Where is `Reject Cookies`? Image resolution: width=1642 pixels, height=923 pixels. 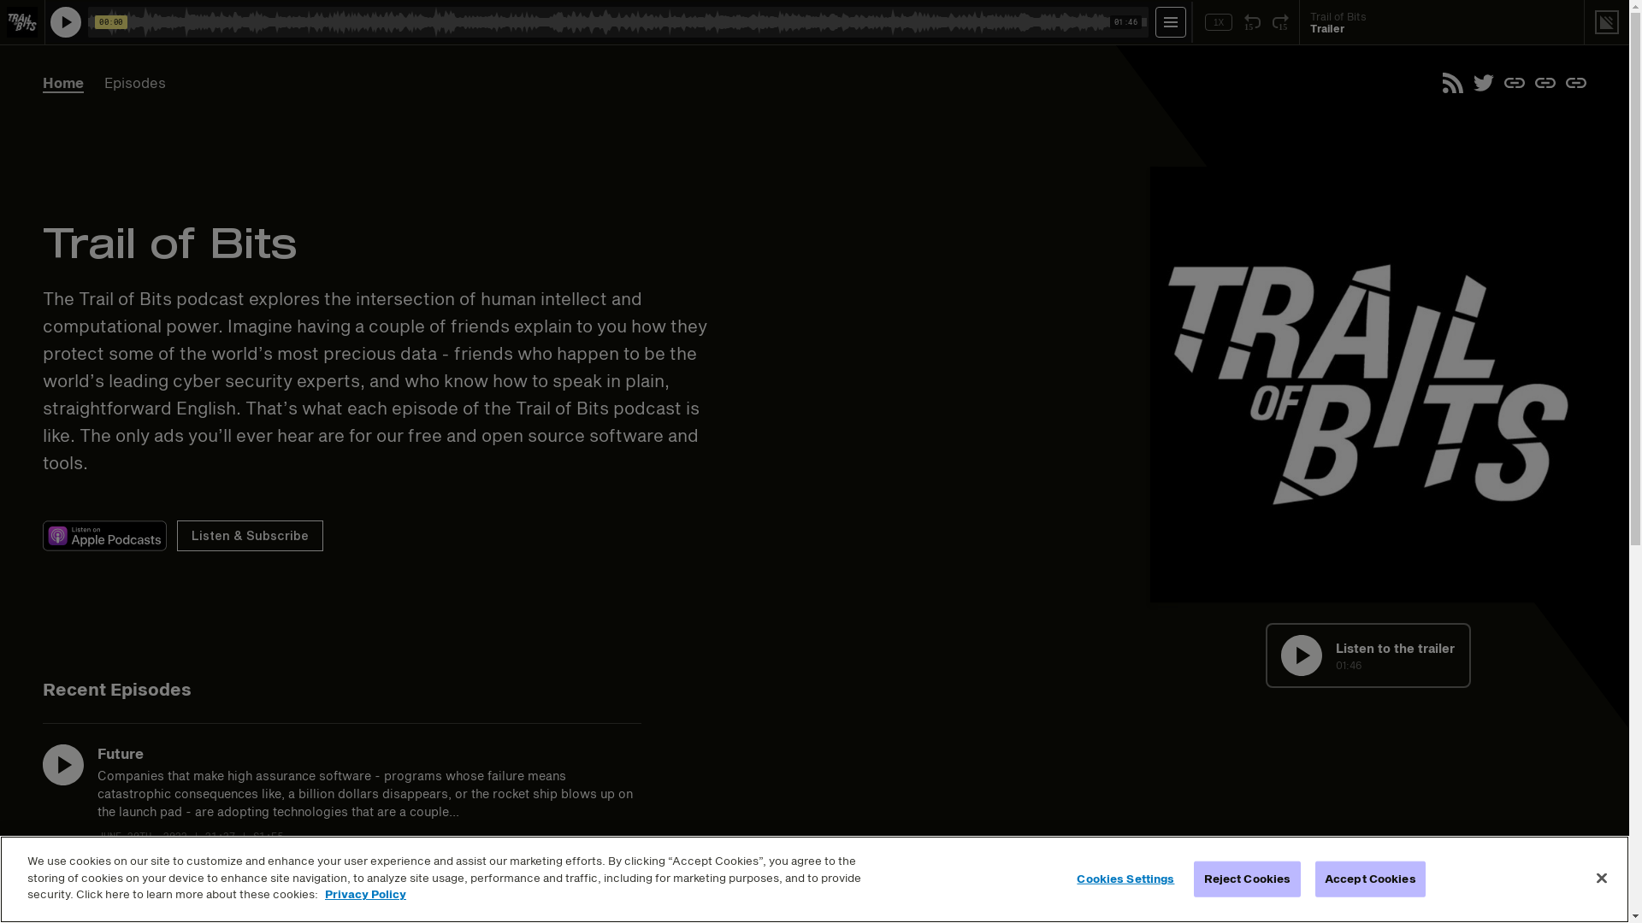 Reject Cookies is located at coordinates (1247, 879).